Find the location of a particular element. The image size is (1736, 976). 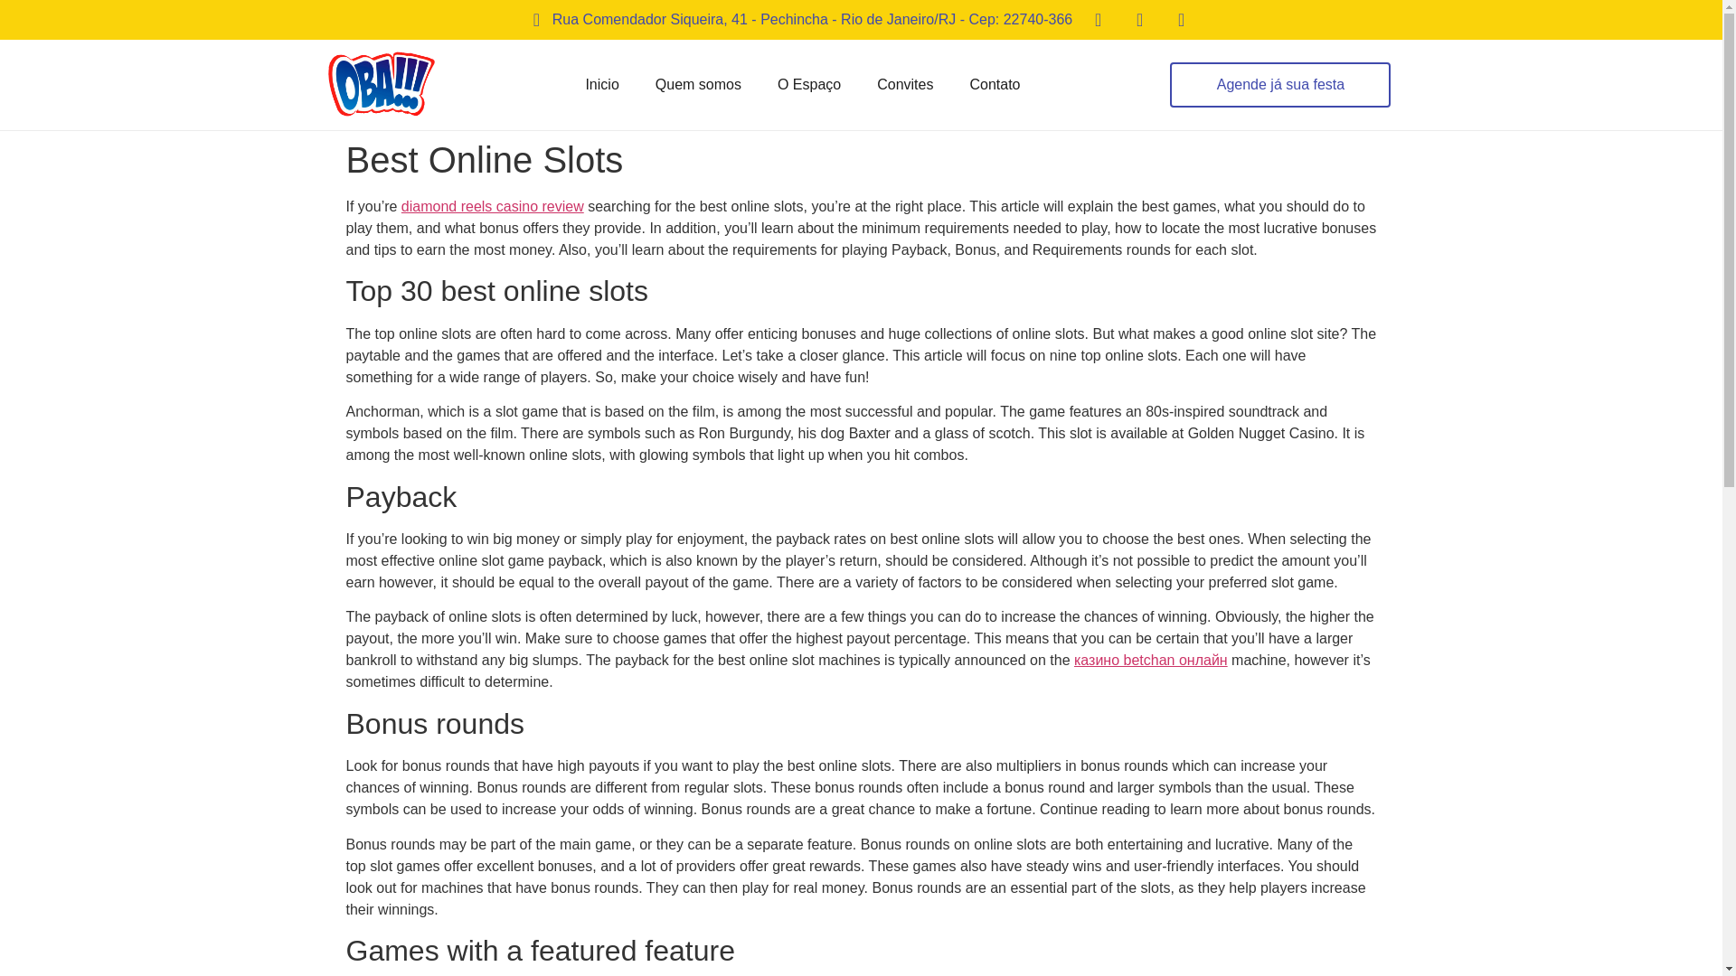

Inicio is located at coordinates (602, 85).